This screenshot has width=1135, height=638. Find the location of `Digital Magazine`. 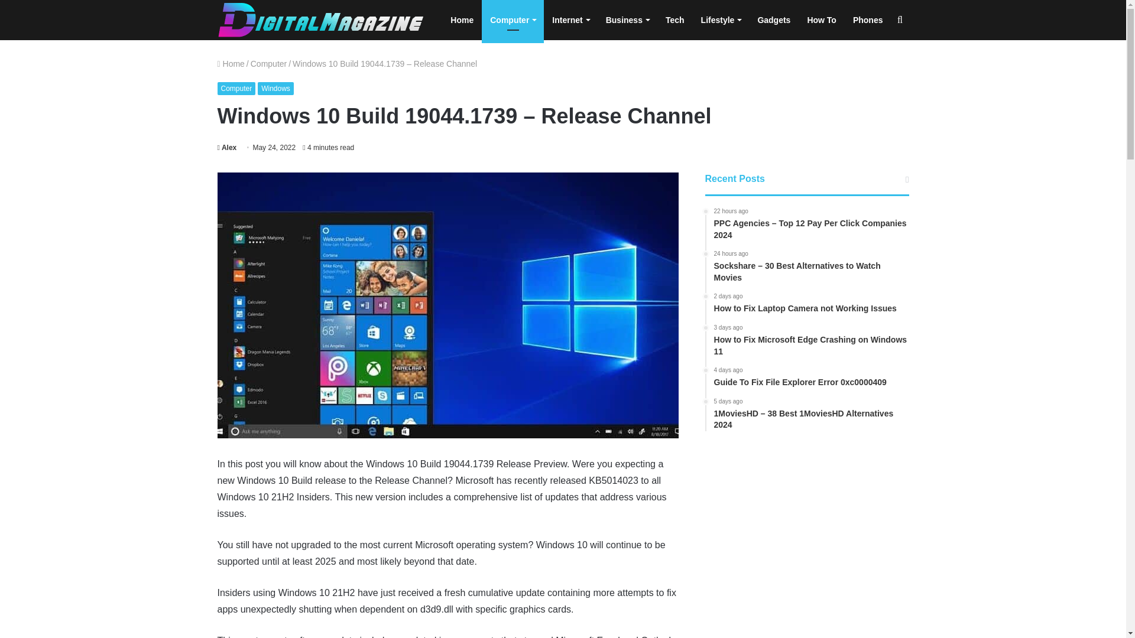

Digital Magazine is located at coordinates (321, 20).